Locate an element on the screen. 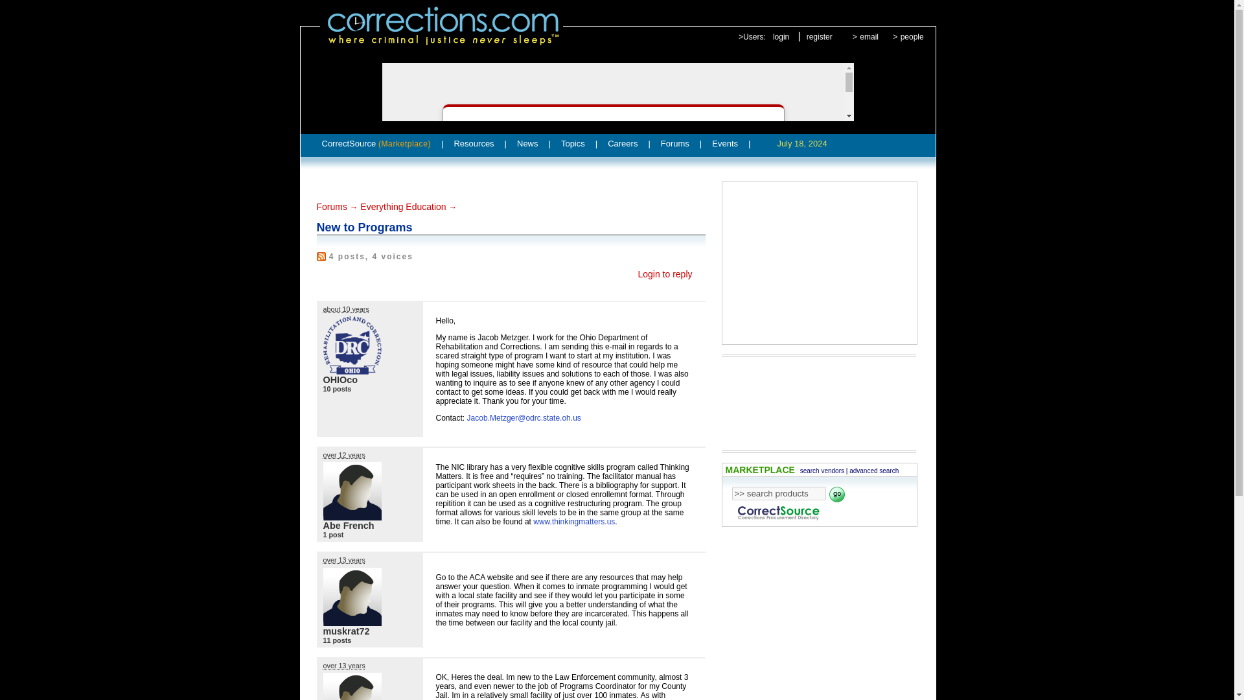 This screenshot has height=700, width=1244. Topics is located at coordinates (573, 144).